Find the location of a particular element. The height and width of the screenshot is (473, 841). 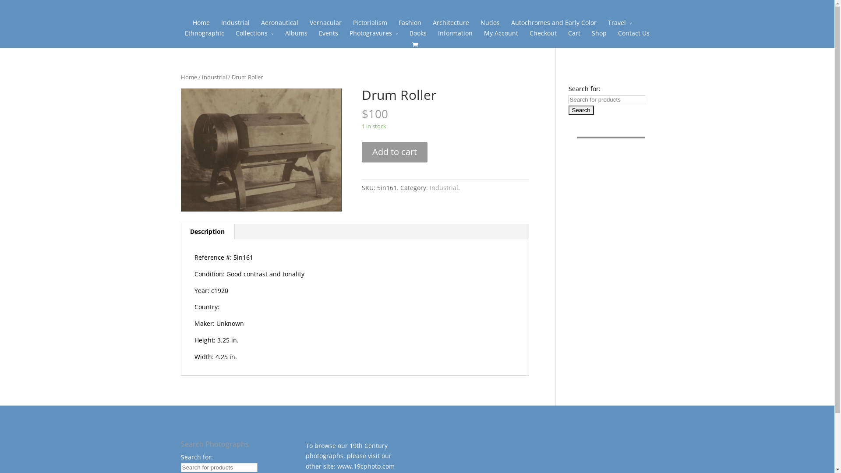

Information is located at coordinates (456, 36).